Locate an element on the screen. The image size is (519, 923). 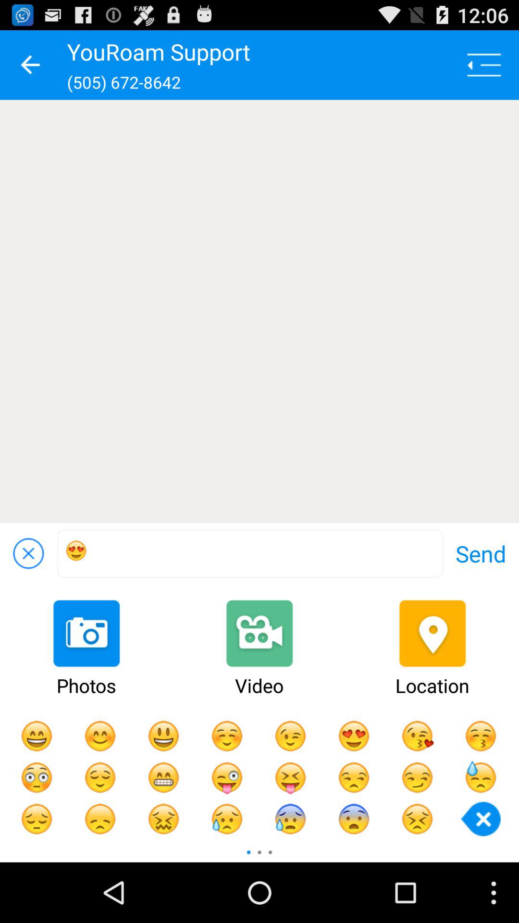
choose icon below (505) 672-8642 is located at coordinates (259, 312).